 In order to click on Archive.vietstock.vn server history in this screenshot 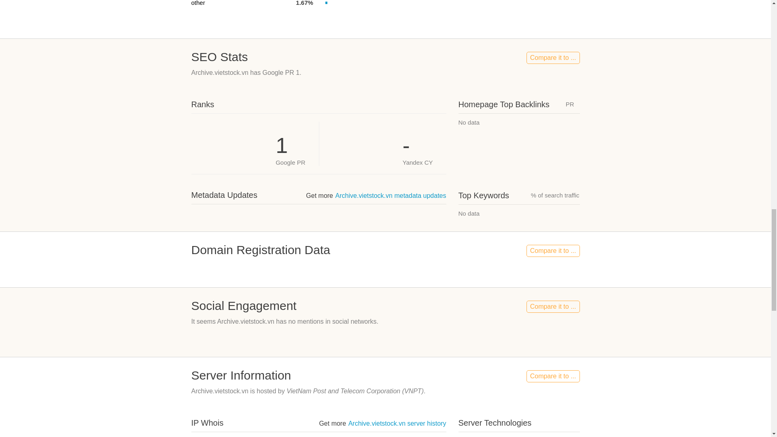, I will do `click(397, 423)`.